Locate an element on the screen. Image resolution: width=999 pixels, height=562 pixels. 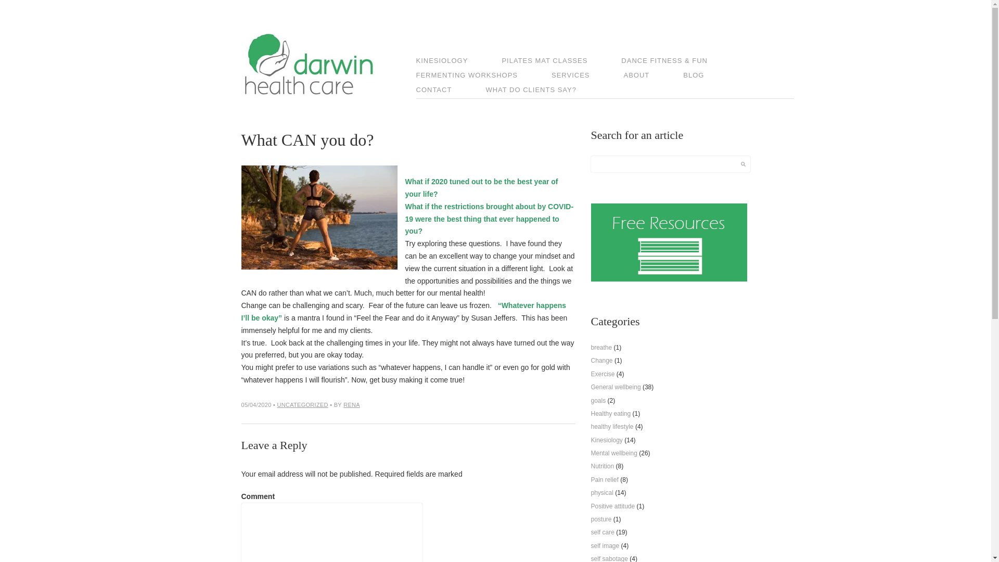
Kinesiology is located at coordinates (607, 440).